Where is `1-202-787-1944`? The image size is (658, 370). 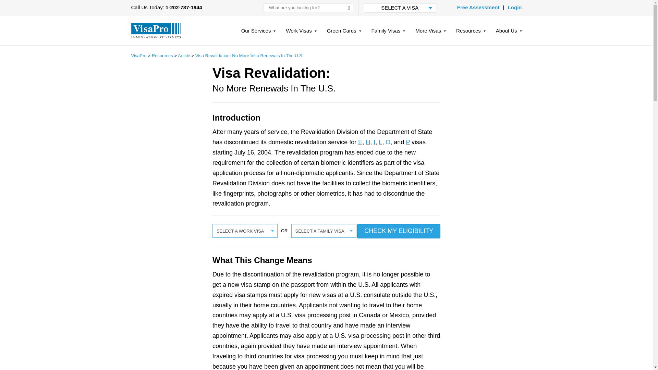
1-202-787-1944 is located at coordinates (184, 7).